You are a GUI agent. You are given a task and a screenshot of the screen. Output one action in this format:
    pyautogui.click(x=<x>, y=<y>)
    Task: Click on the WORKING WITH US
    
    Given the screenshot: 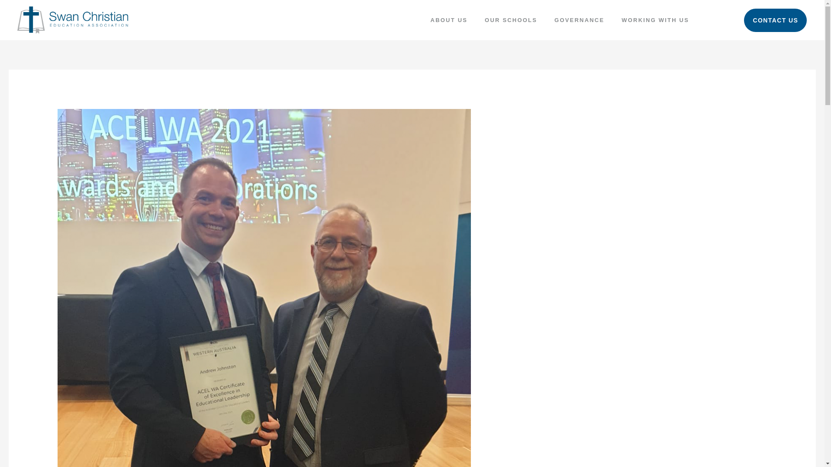 What is the action you would take?
    pyautogui.click(x=655, y=20)
    